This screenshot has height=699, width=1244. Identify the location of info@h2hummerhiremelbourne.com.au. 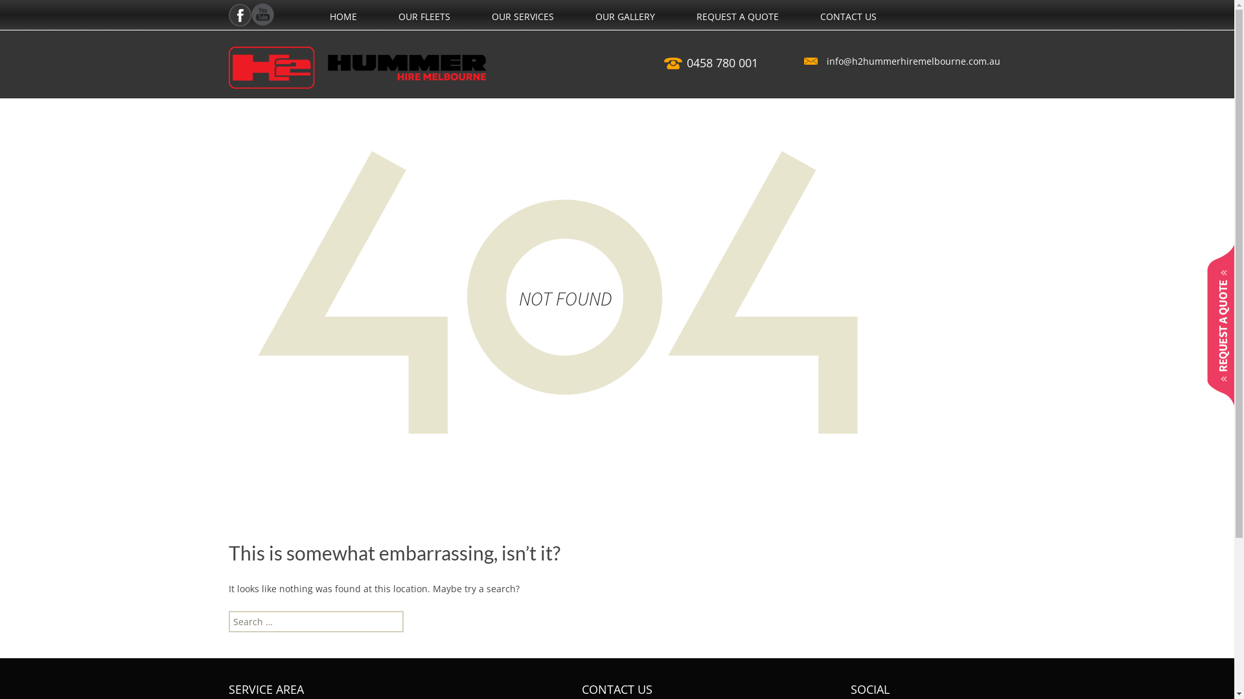
(905, 61).